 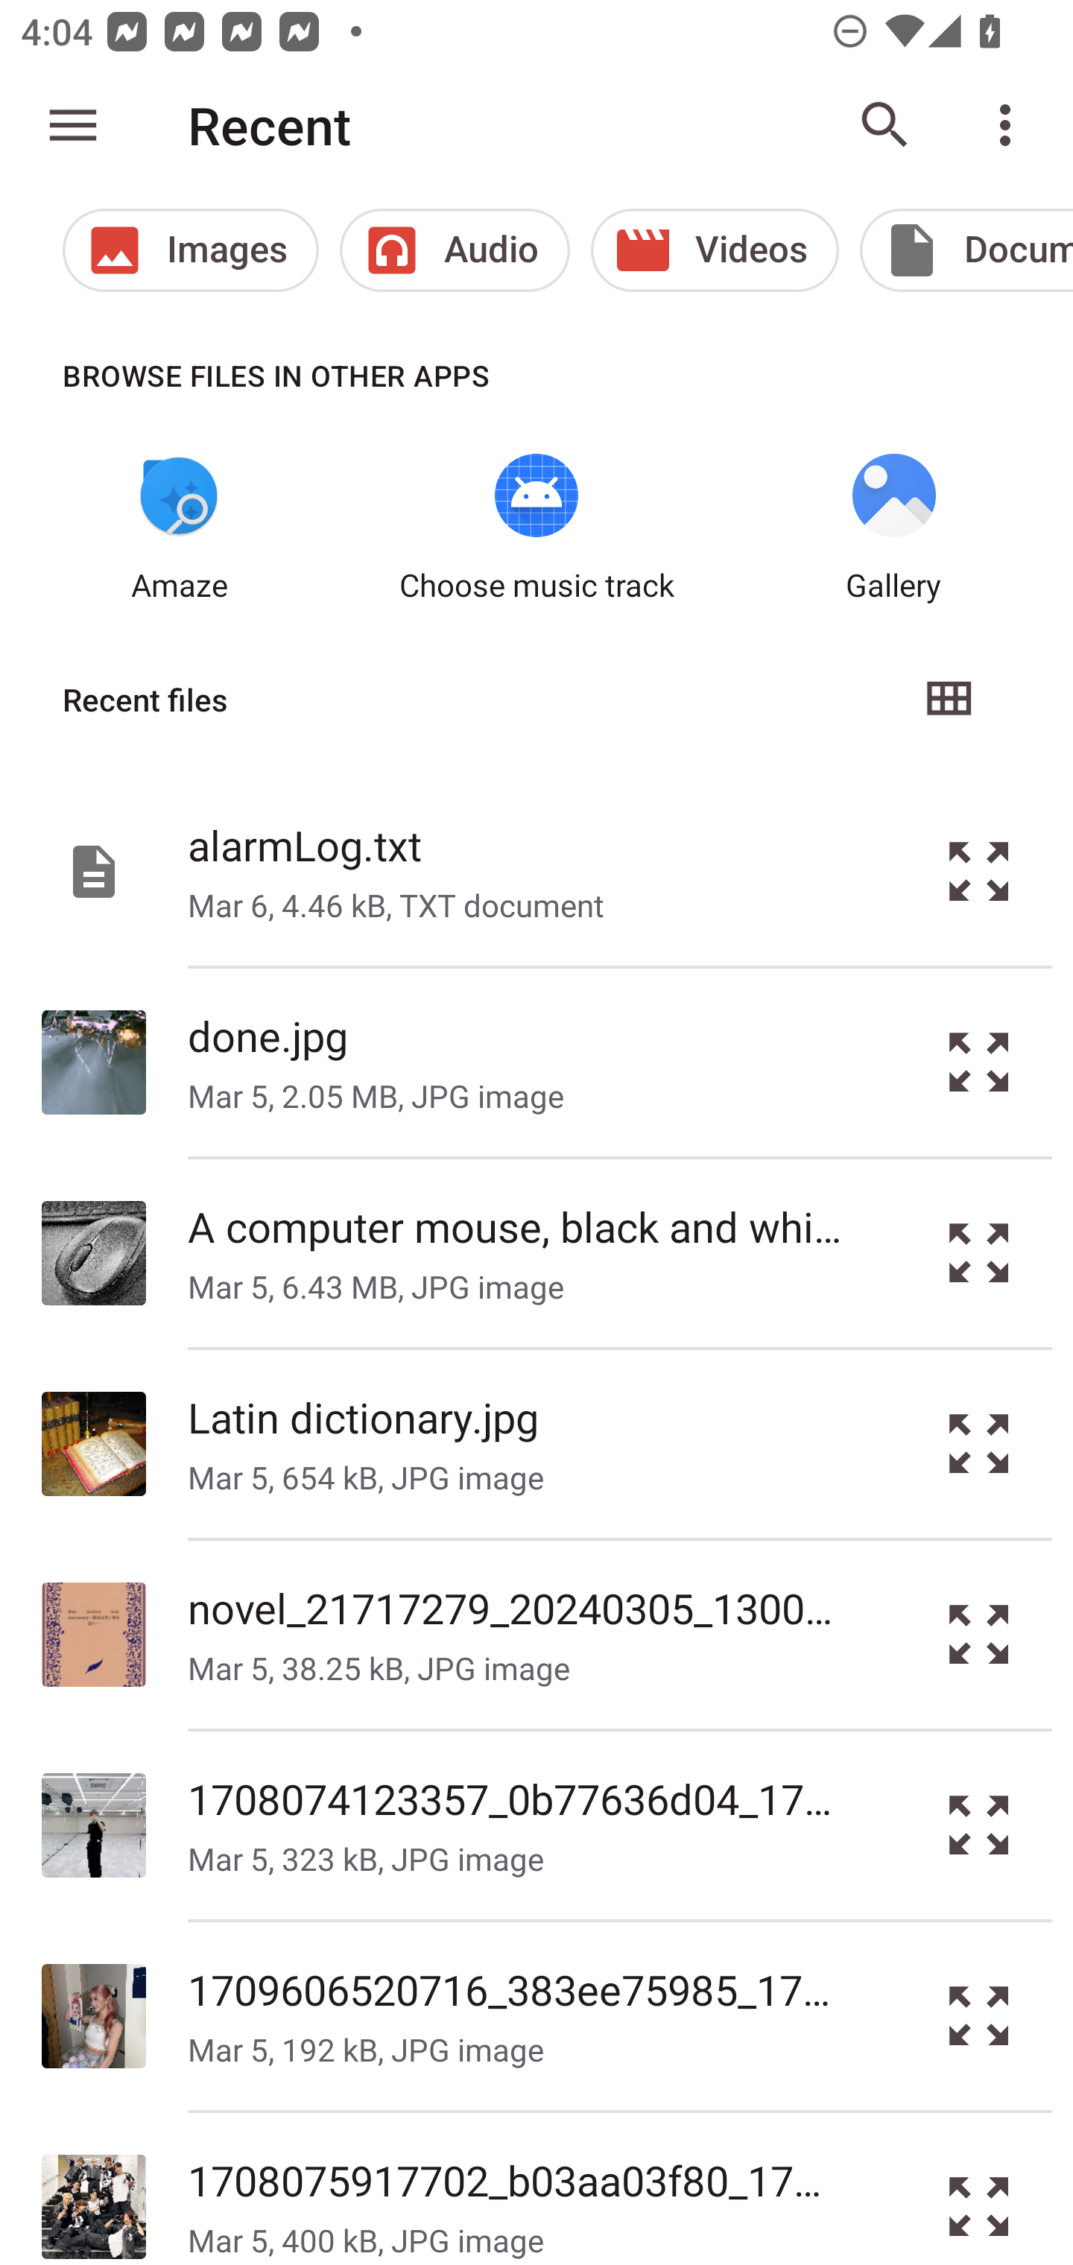 I want to click on Images, so click(x=190, y=250).